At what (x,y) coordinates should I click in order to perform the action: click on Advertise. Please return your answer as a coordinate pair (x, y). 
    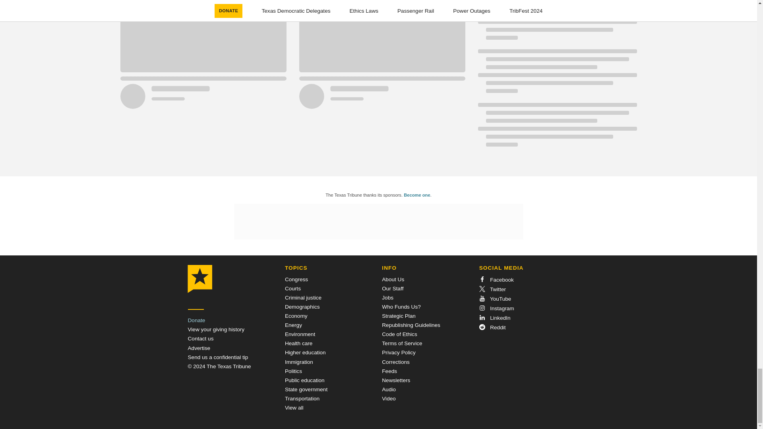
    Looking at the image, I should click on (199, 348).